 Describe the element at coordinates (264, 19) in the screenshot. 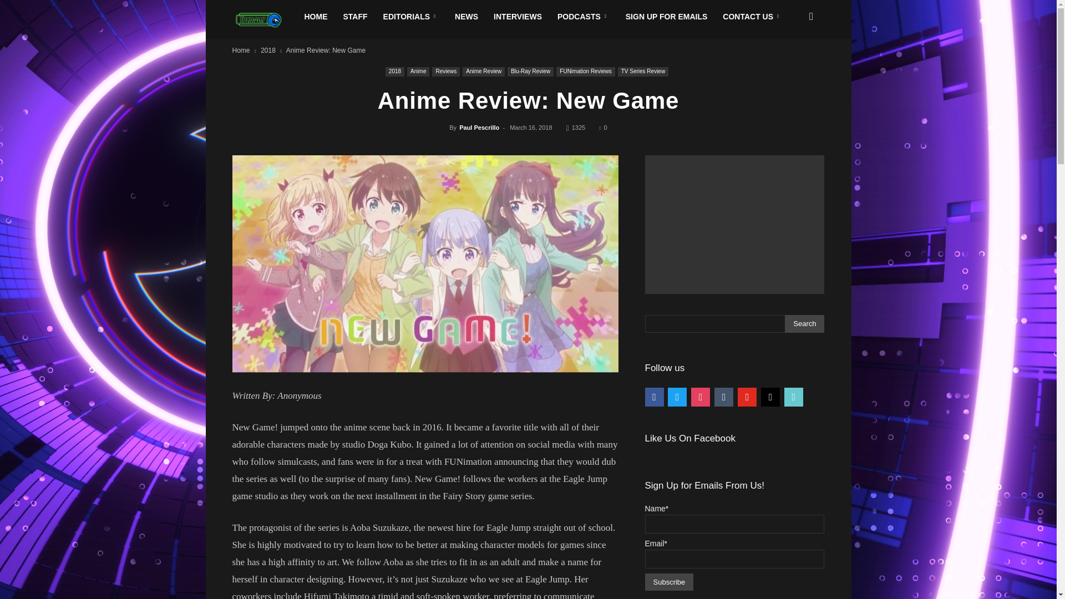

I see `Toonami Faithful` at that location.